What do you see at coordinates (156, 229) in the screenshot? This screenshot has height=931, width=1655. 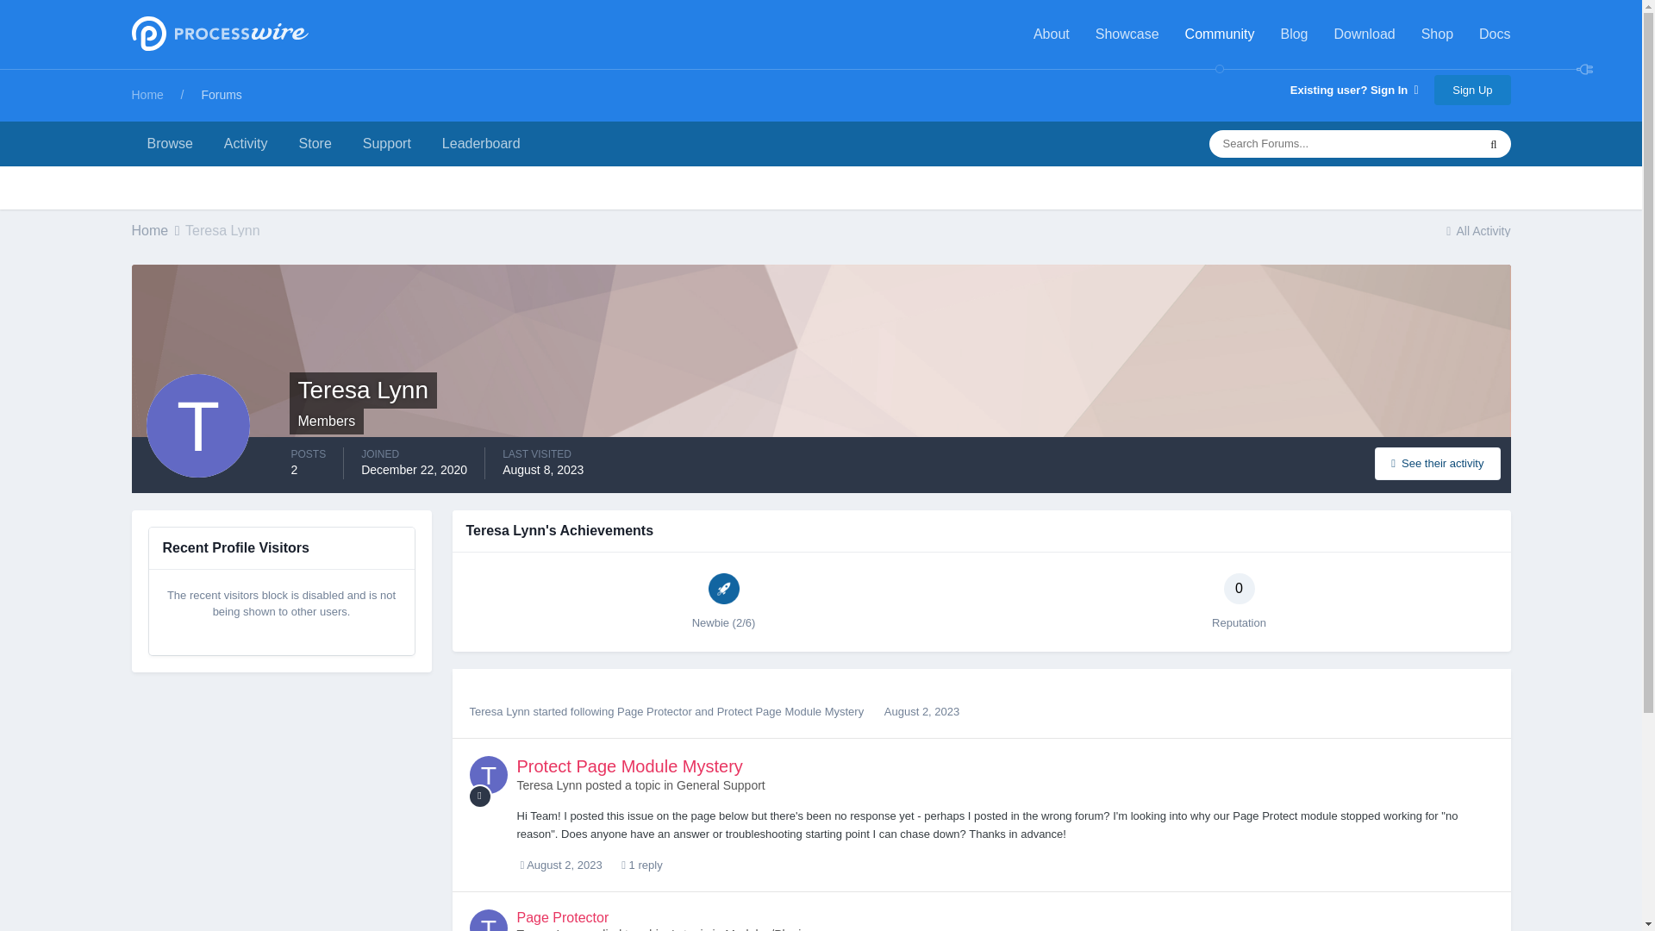 I see `Home` at bounding box center [156, 229].